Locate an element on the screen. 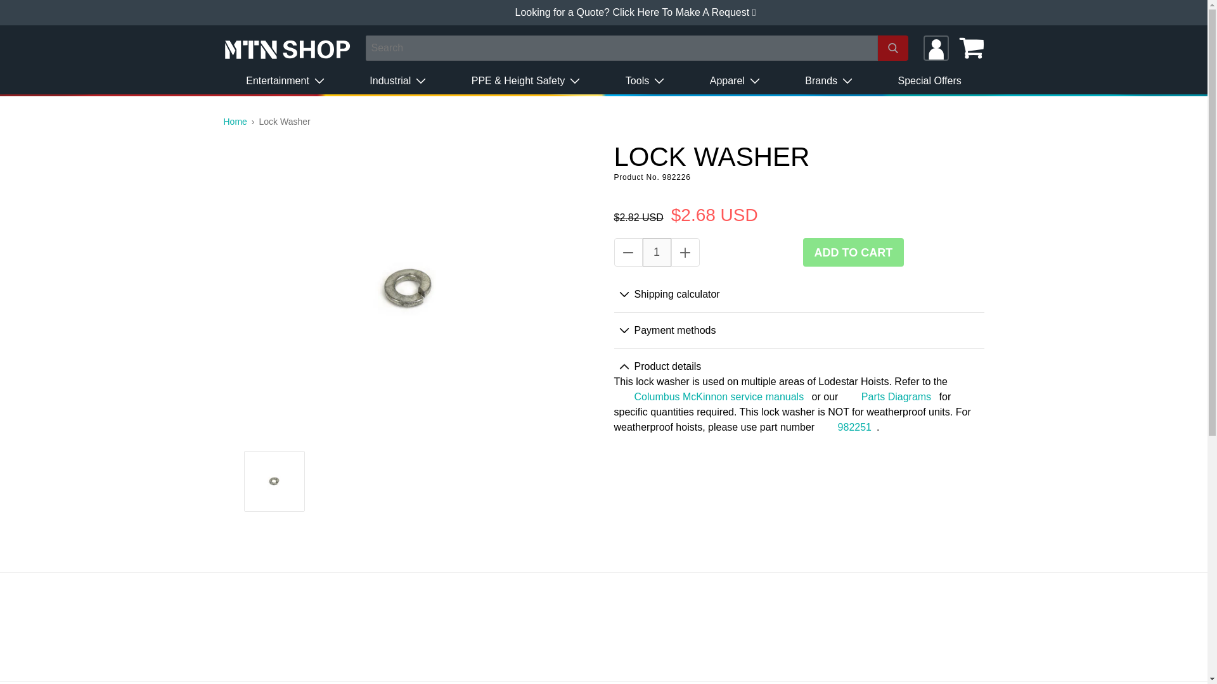 The height and width of the screenshot is (684, 1217). Entertainment is located at coordinates (285, 81).